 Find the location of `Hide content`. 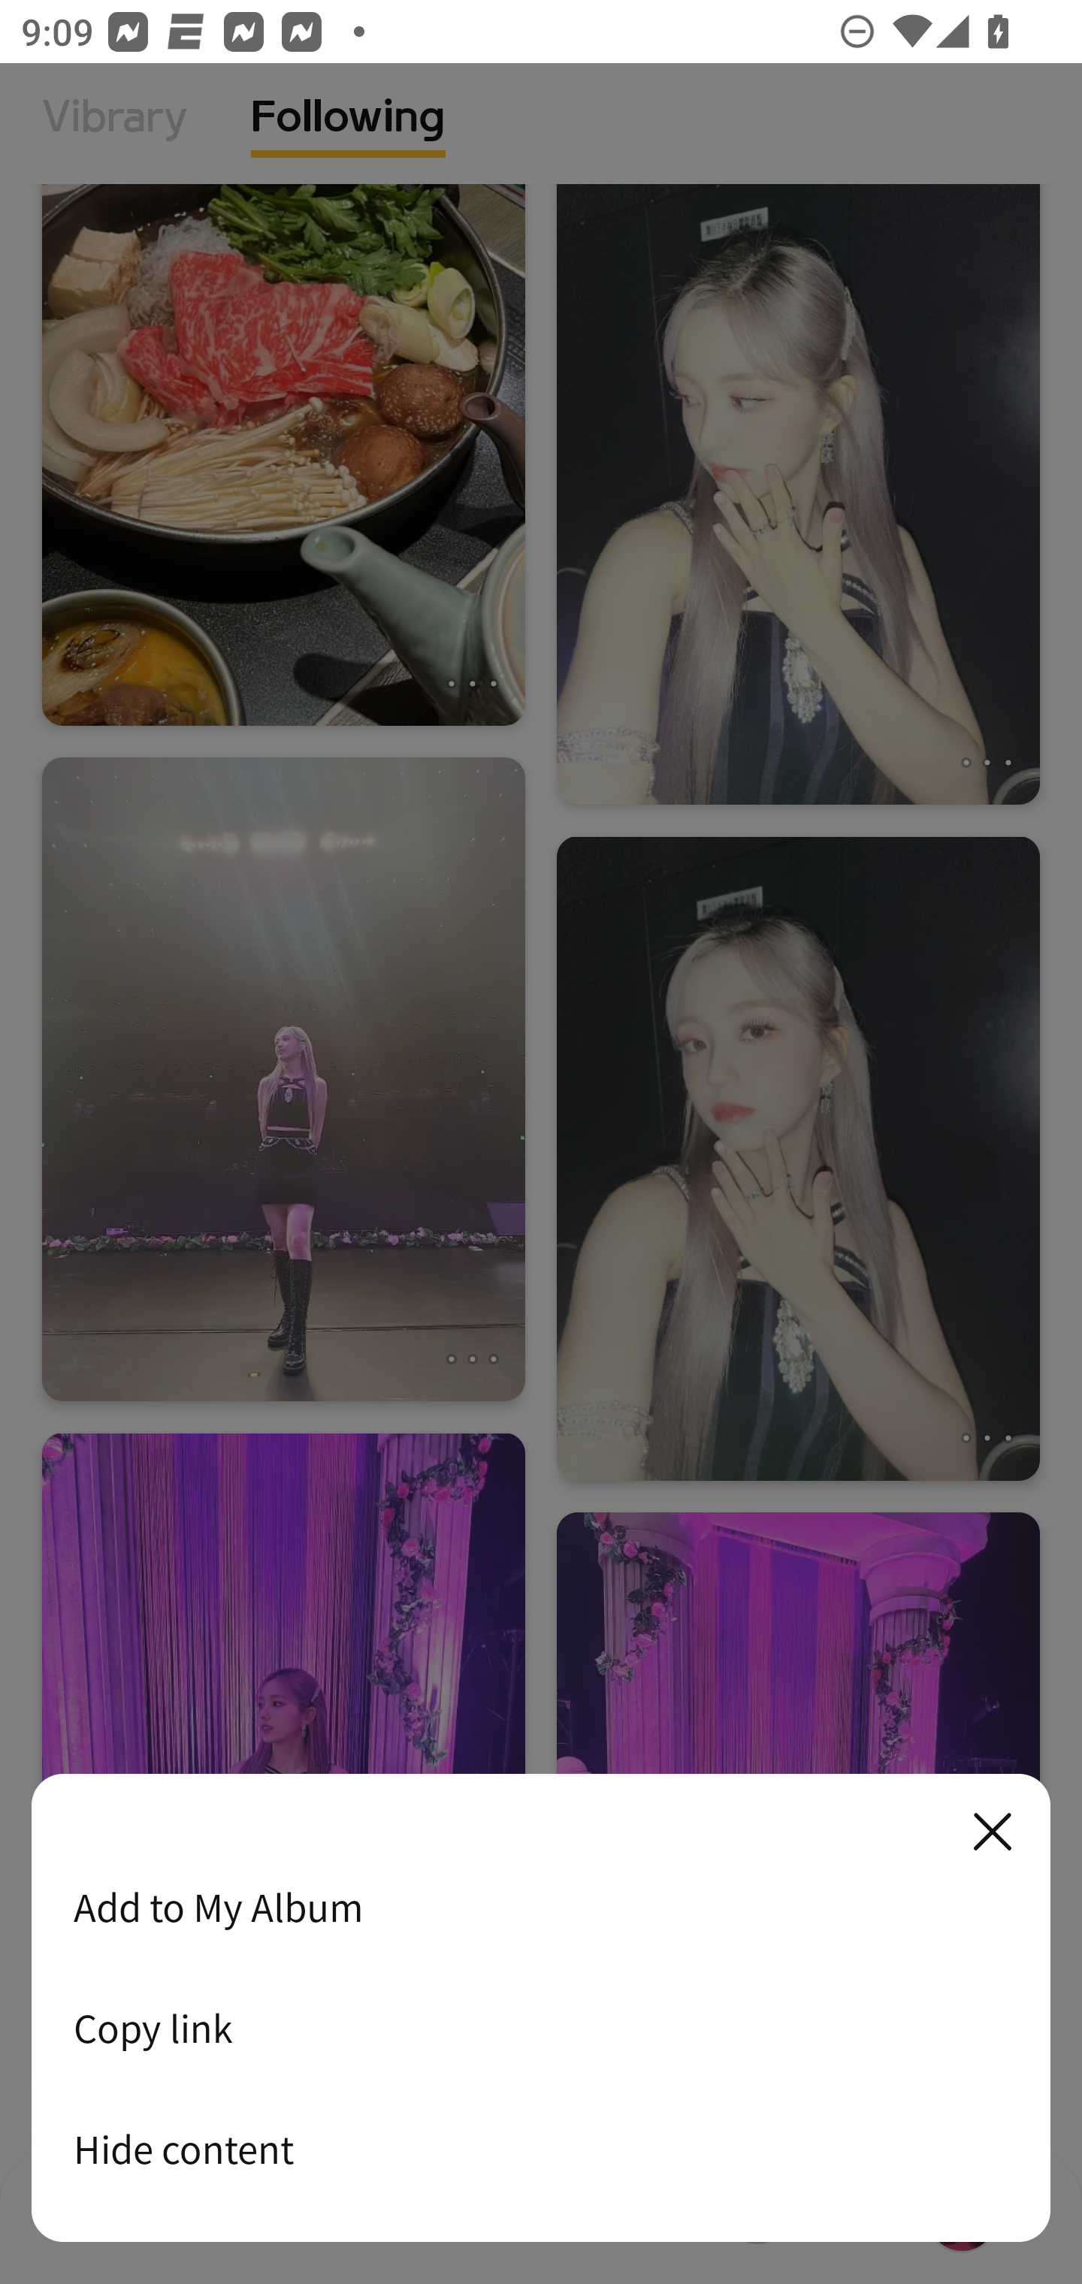

Hide content is located at coordinates (541, 2149).